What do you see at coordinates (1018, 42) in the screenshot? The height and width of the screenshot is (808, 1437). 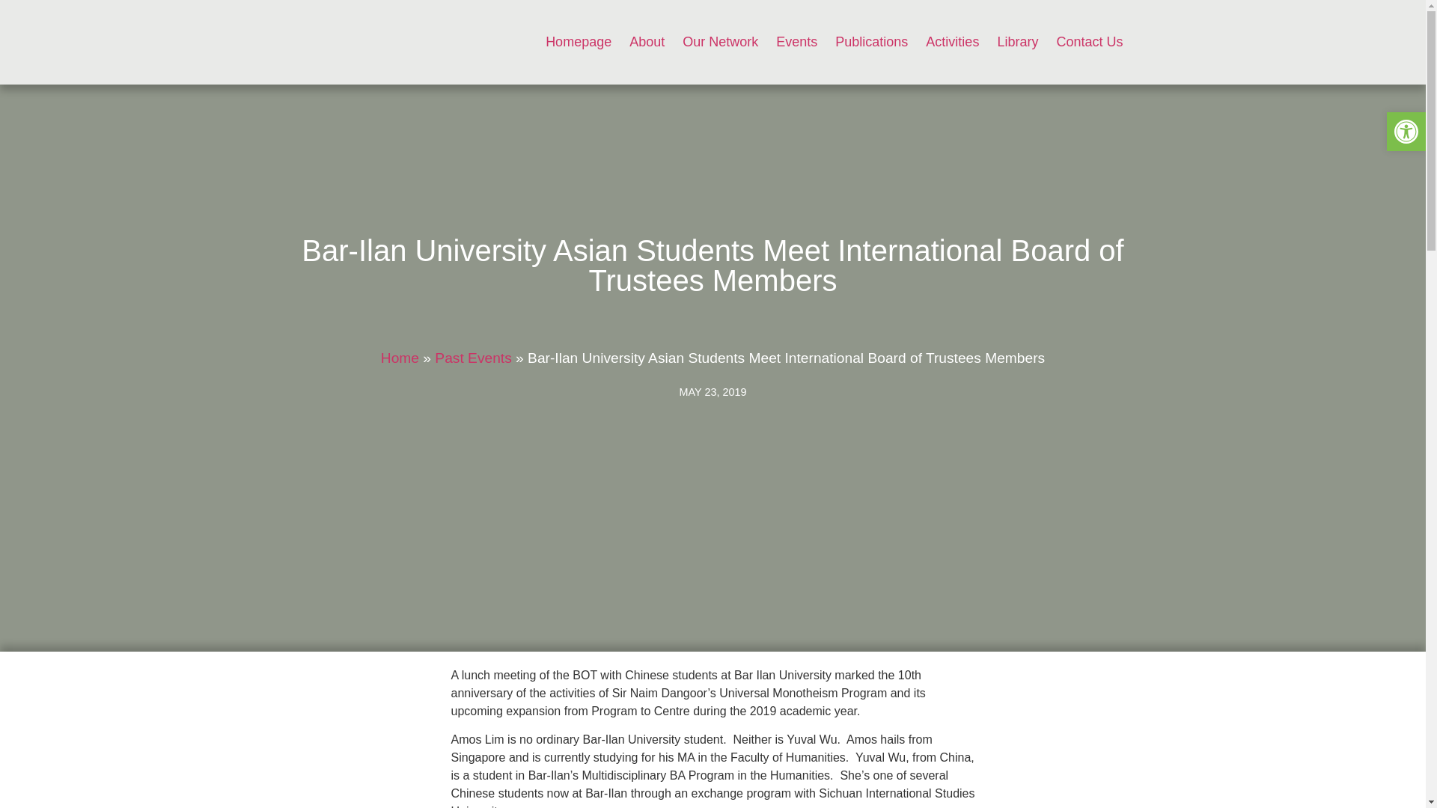 I see `Library` at bounding box center [1018, 42].